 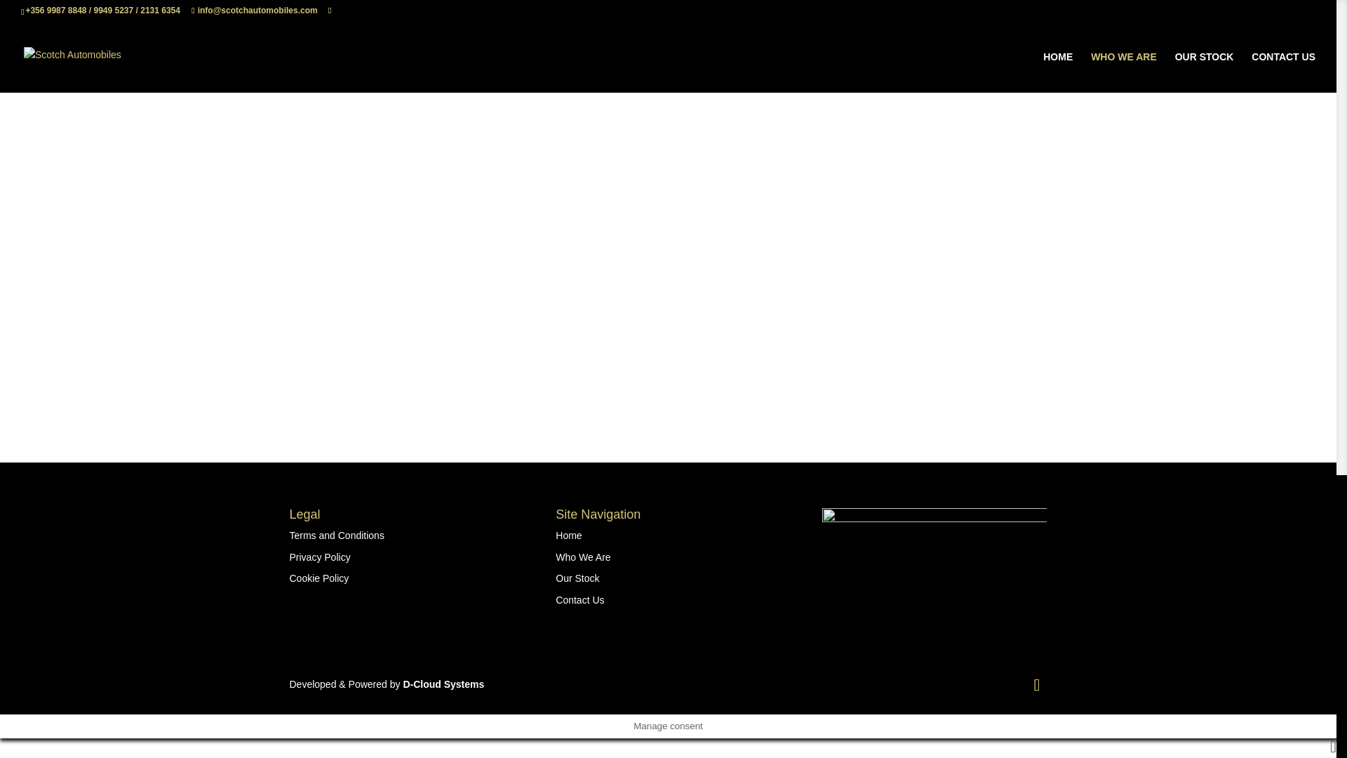 What do you see at coordinates (319, 578) in the screenshot?
I see `Cookie Policy` at bounding box center [319, 578].